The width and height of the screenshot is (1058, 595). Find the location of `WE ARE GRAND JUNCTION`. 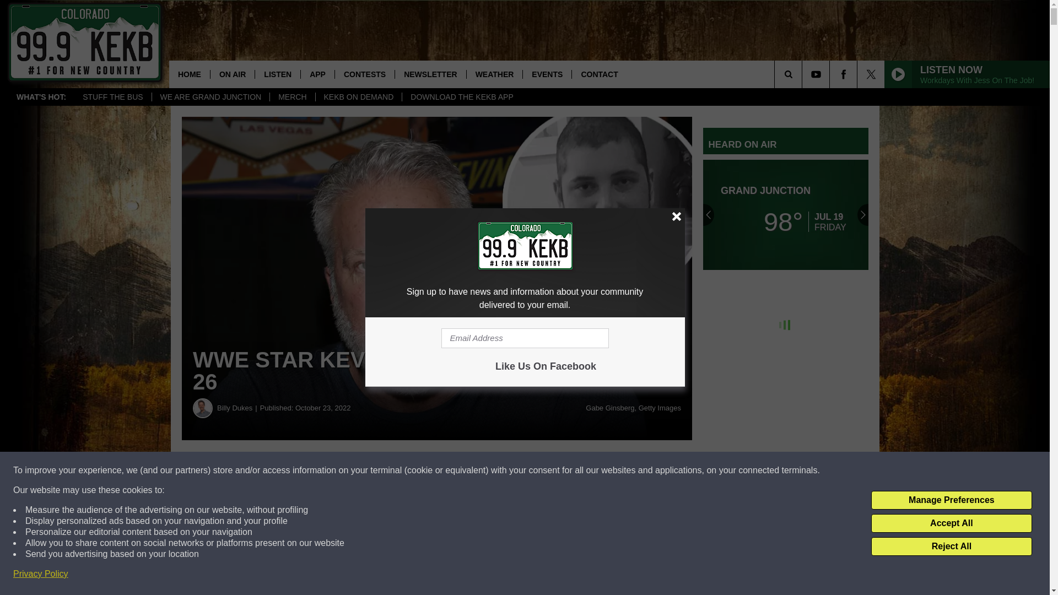

WE ARE GRAND JUNCTION is located at coordinates (210, 97).